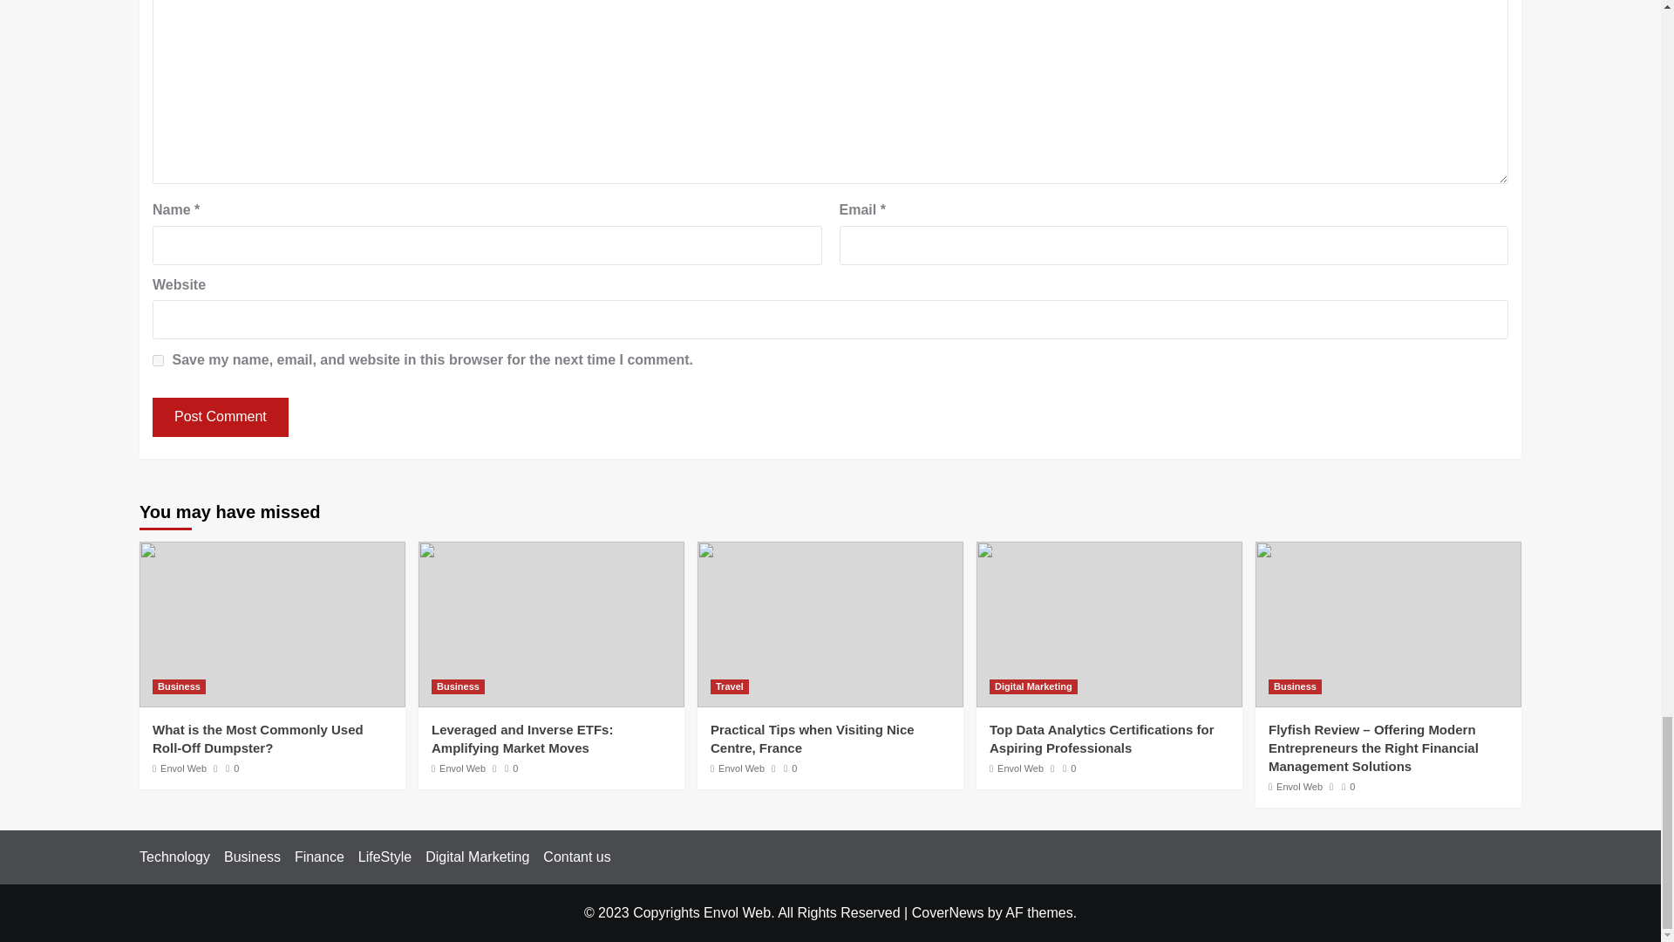 The height and width of the screenshot is (942, 1674). What do you see at coordinates (220, 417) in the screenshot?
I see `Post Comment` at bounding box center [220, 417].